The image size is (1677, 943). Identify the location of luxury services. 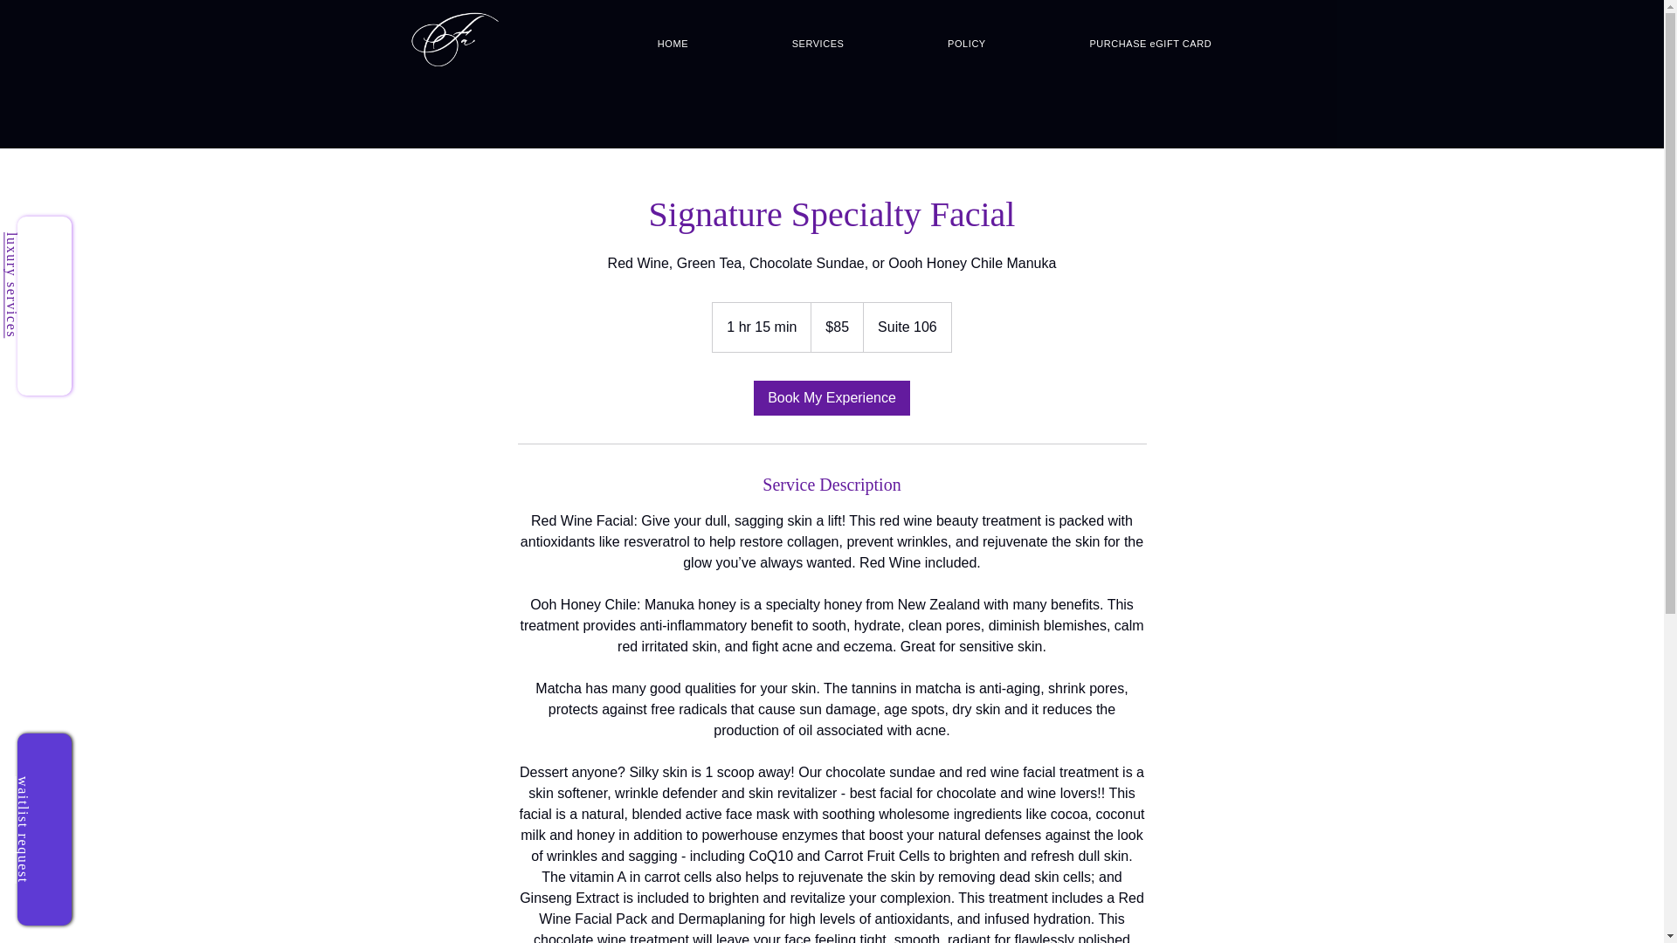
(11, 285).